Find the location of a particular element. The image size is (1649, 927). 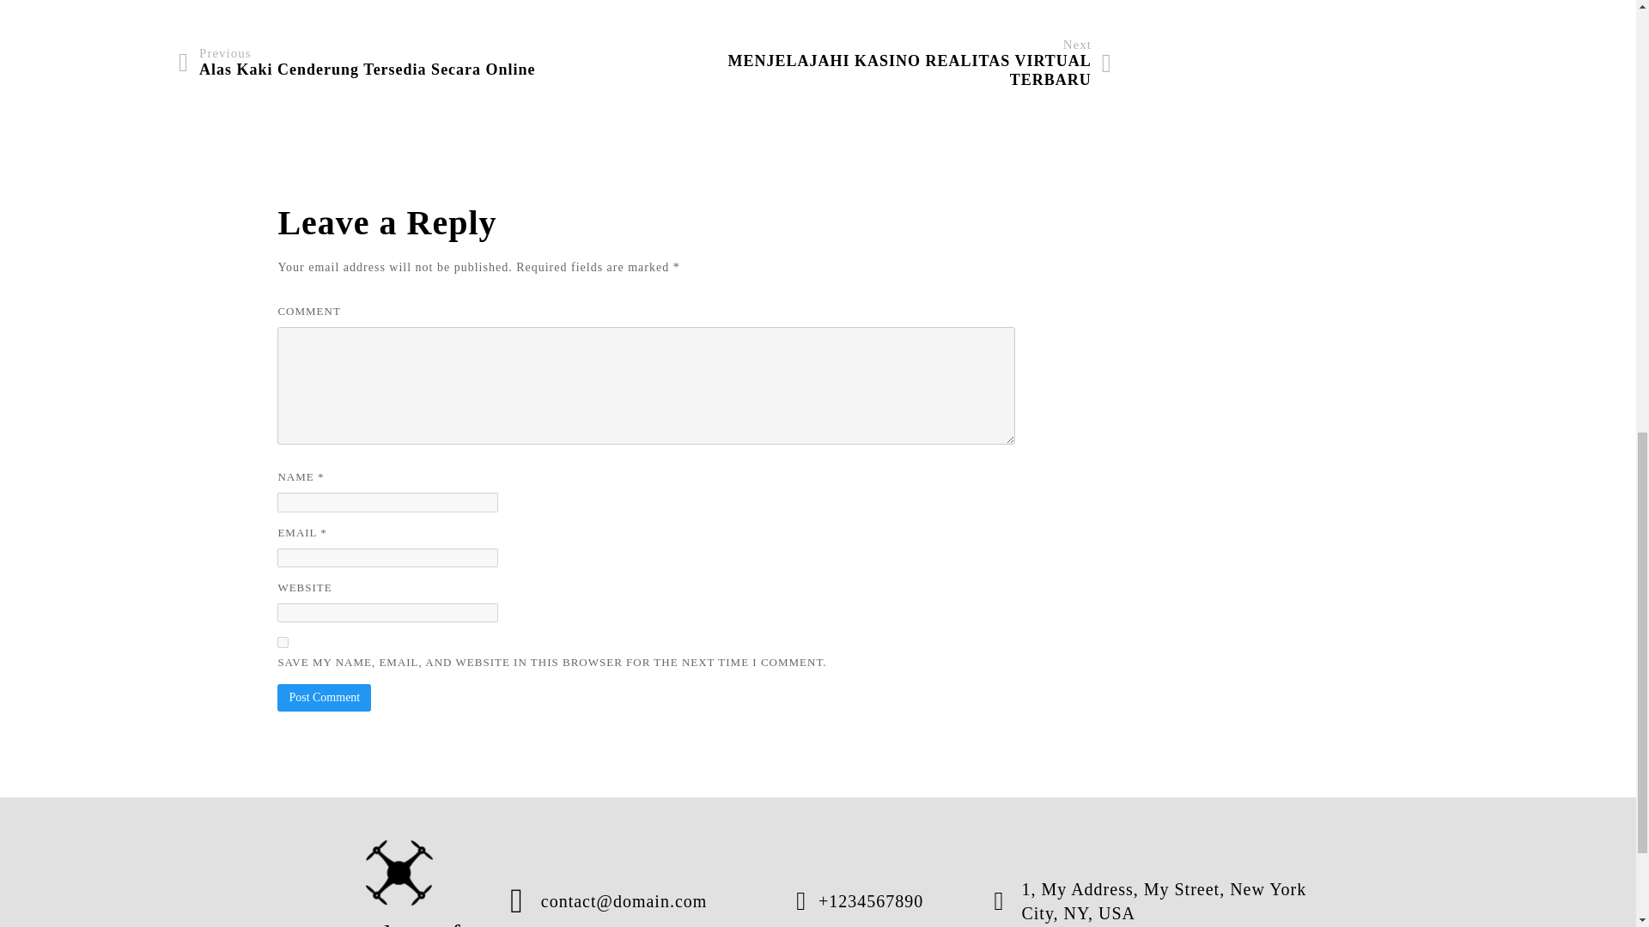

Post Comment is located at coordinates (890, 3).